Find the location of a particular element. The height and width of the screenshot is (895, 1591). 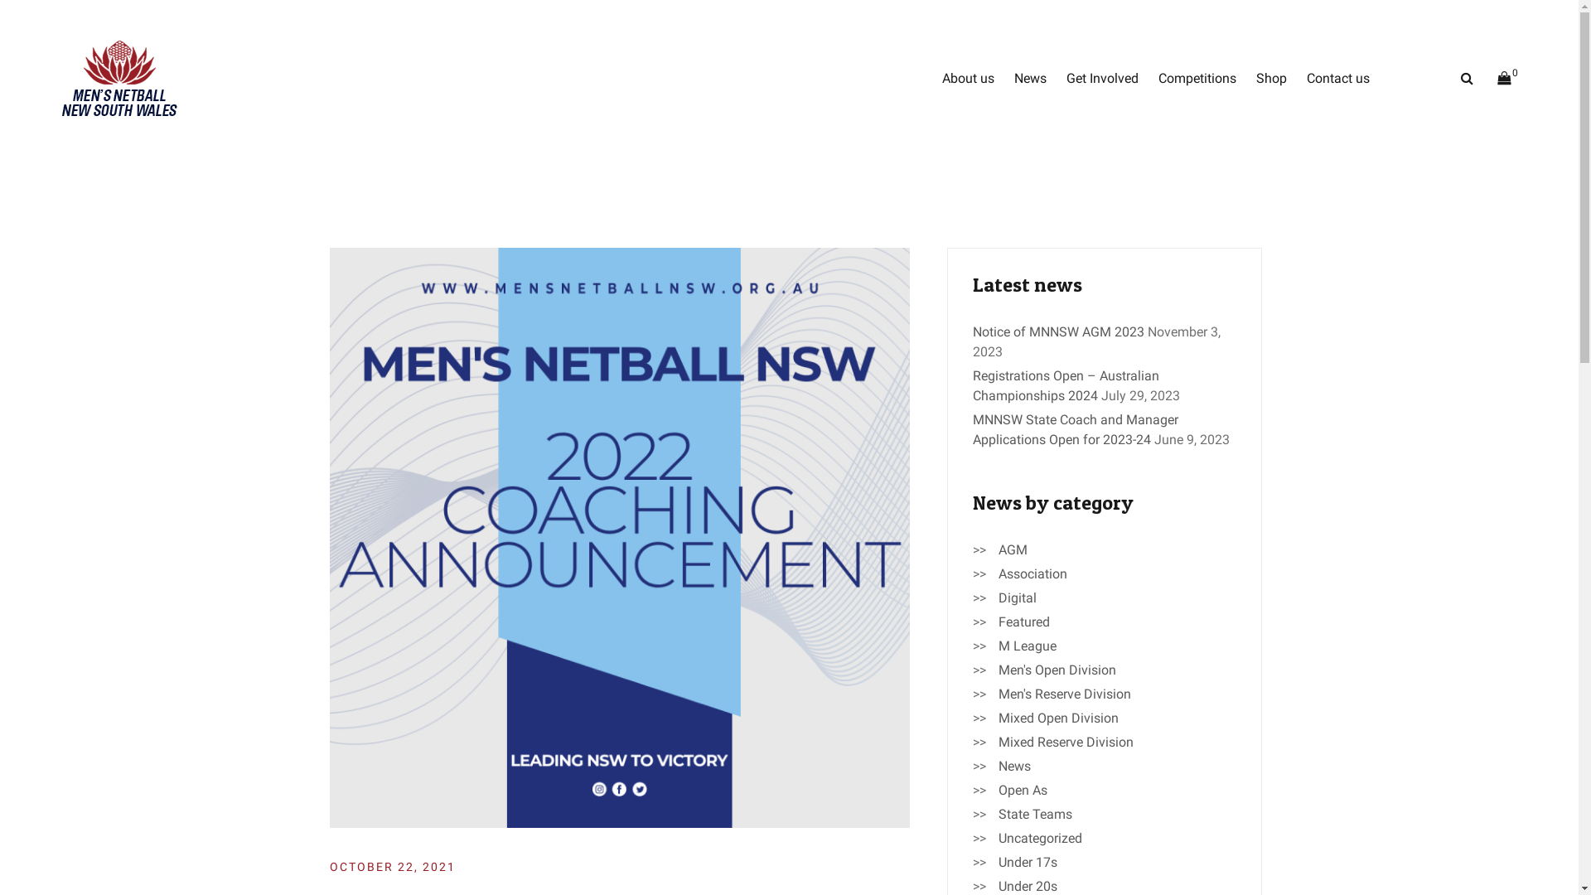

Mixed Open Division is located at coordinates (1057, 718).